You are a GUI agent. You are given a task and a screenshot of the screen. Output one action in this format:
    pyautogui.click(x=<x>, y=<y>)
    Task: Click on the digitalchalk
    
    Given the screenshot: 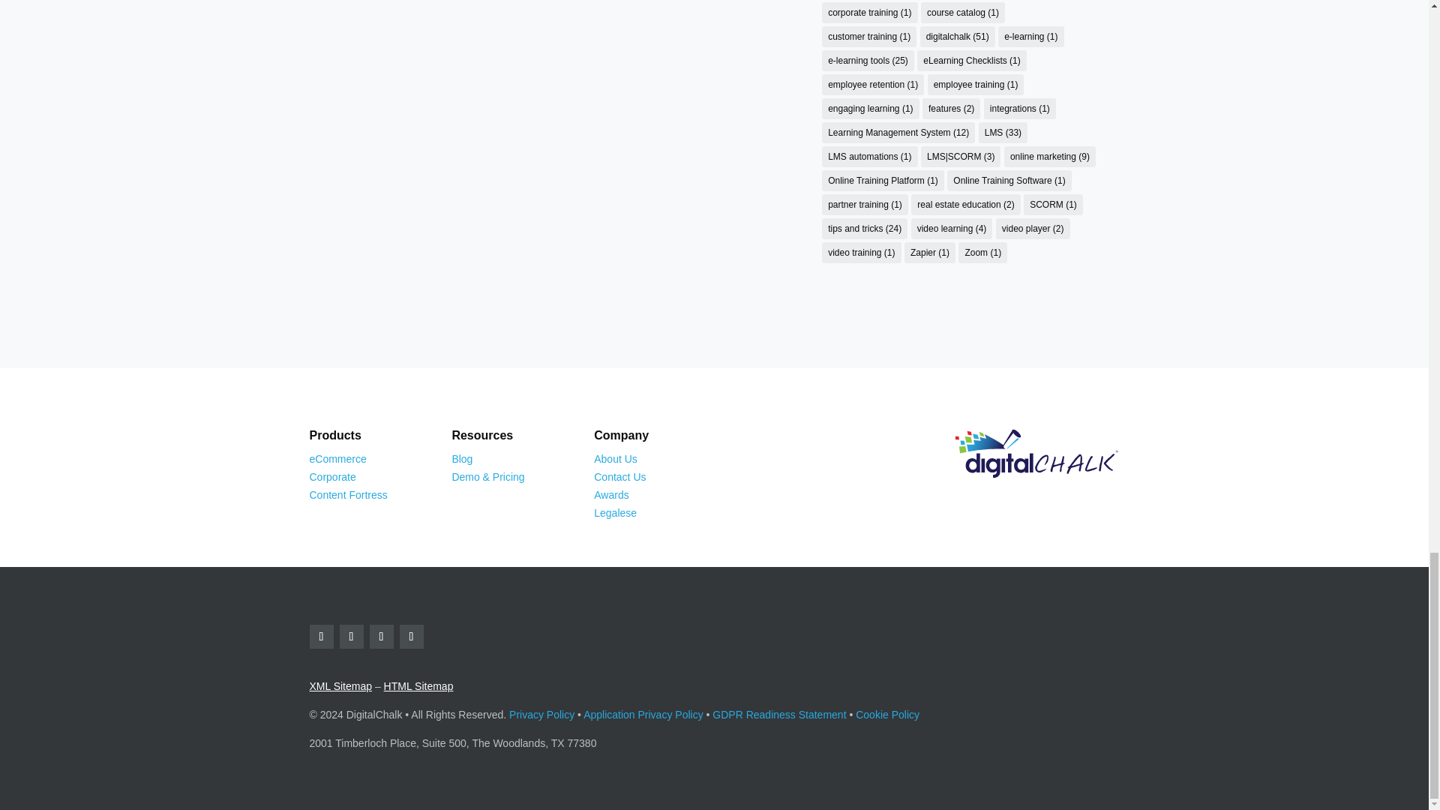 What is the action you would take?
    pyautogui.click(x=1036, y=454)
    